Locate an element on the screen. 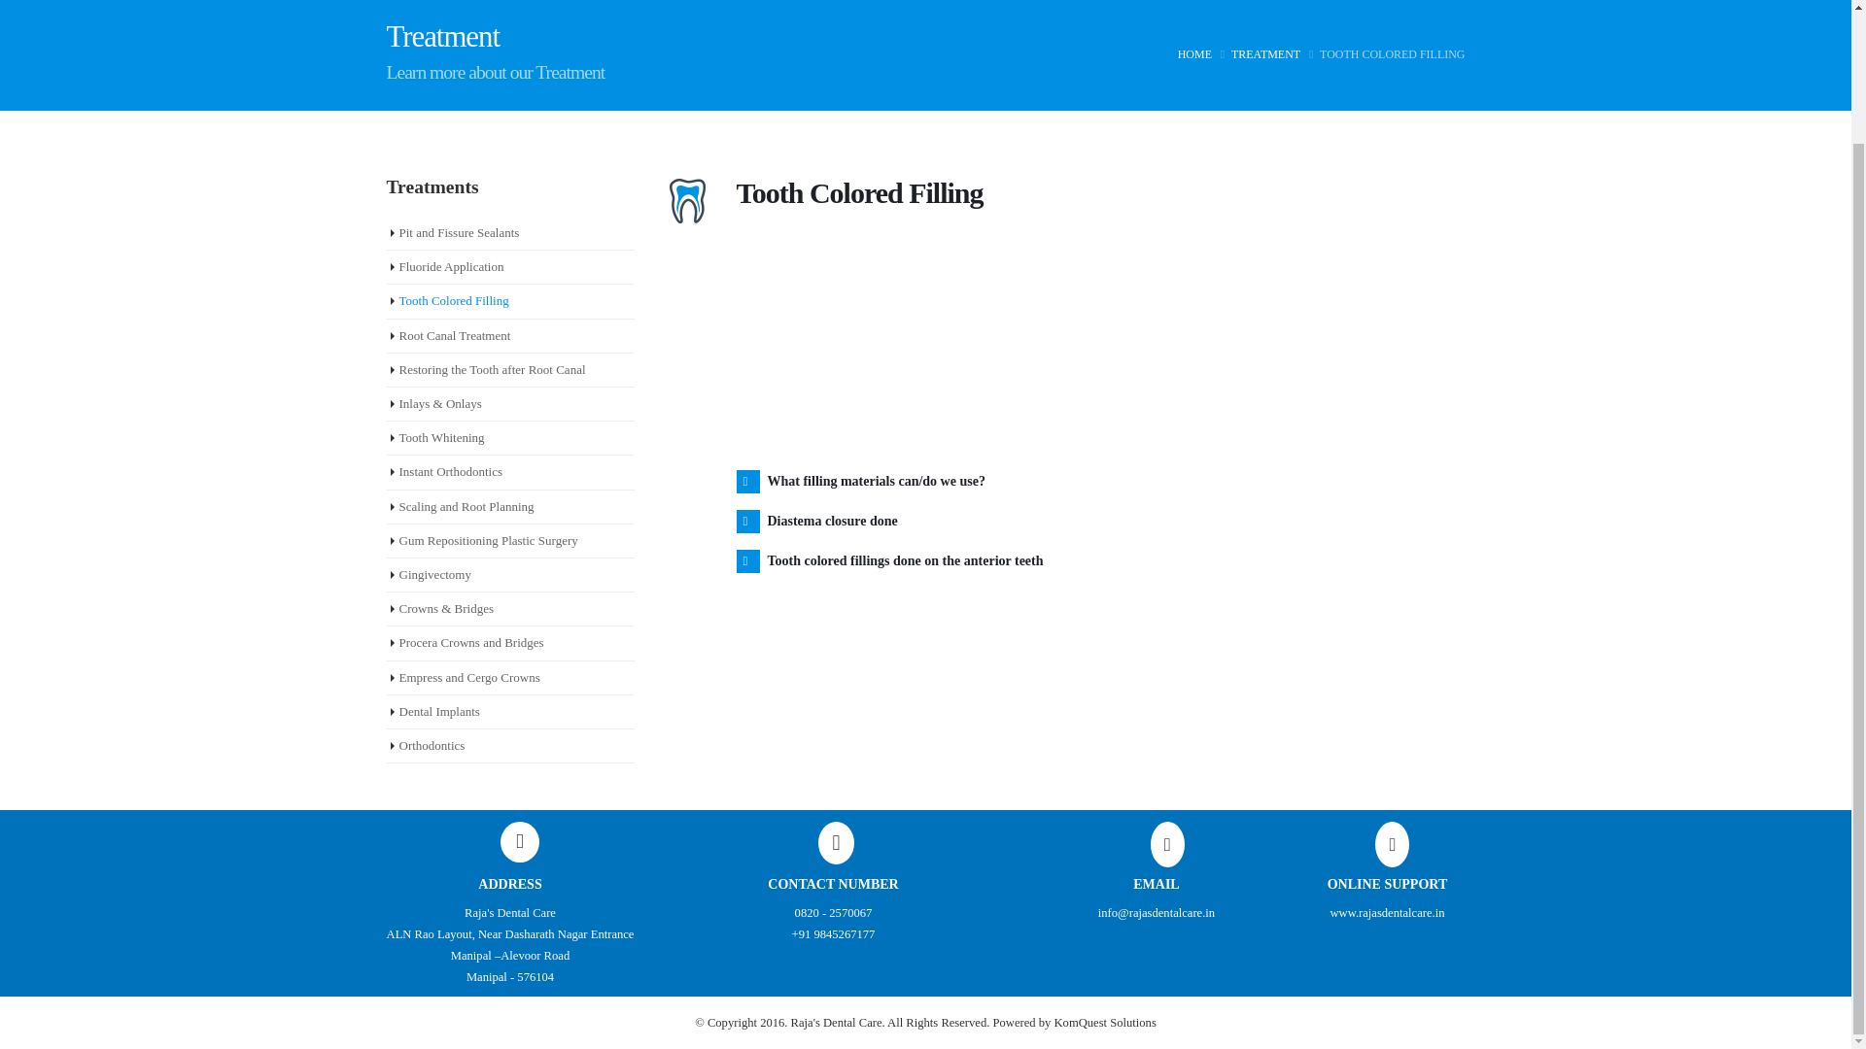 This screenshot has width=1866, height=1049. Scaling and Root Planning is located at coordinates (466, 507).